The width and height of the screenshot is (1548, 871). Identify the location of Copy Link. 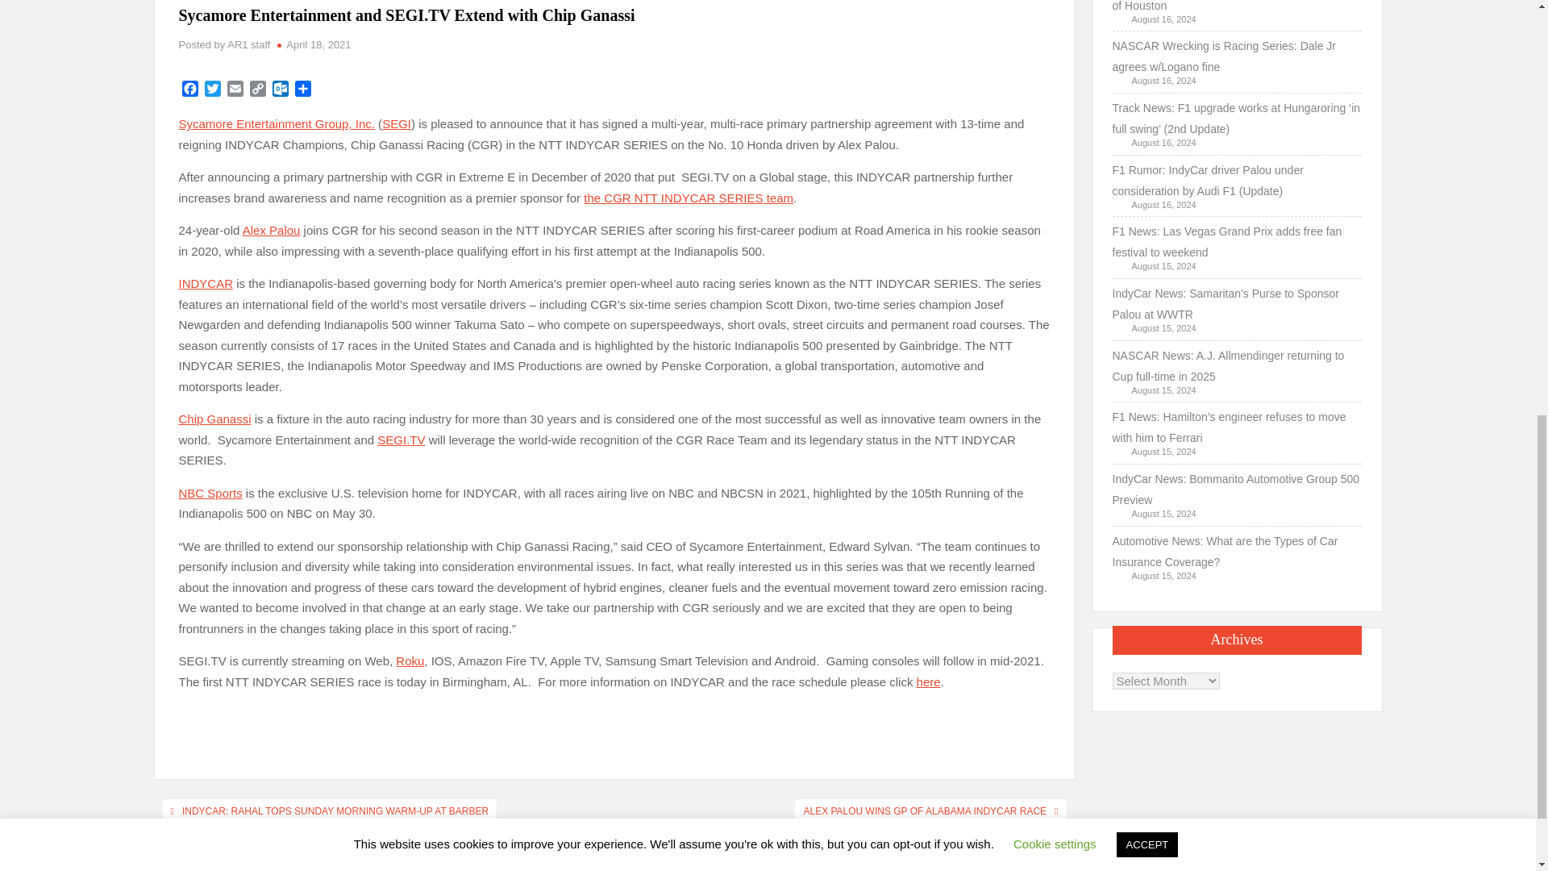
(258, 90).